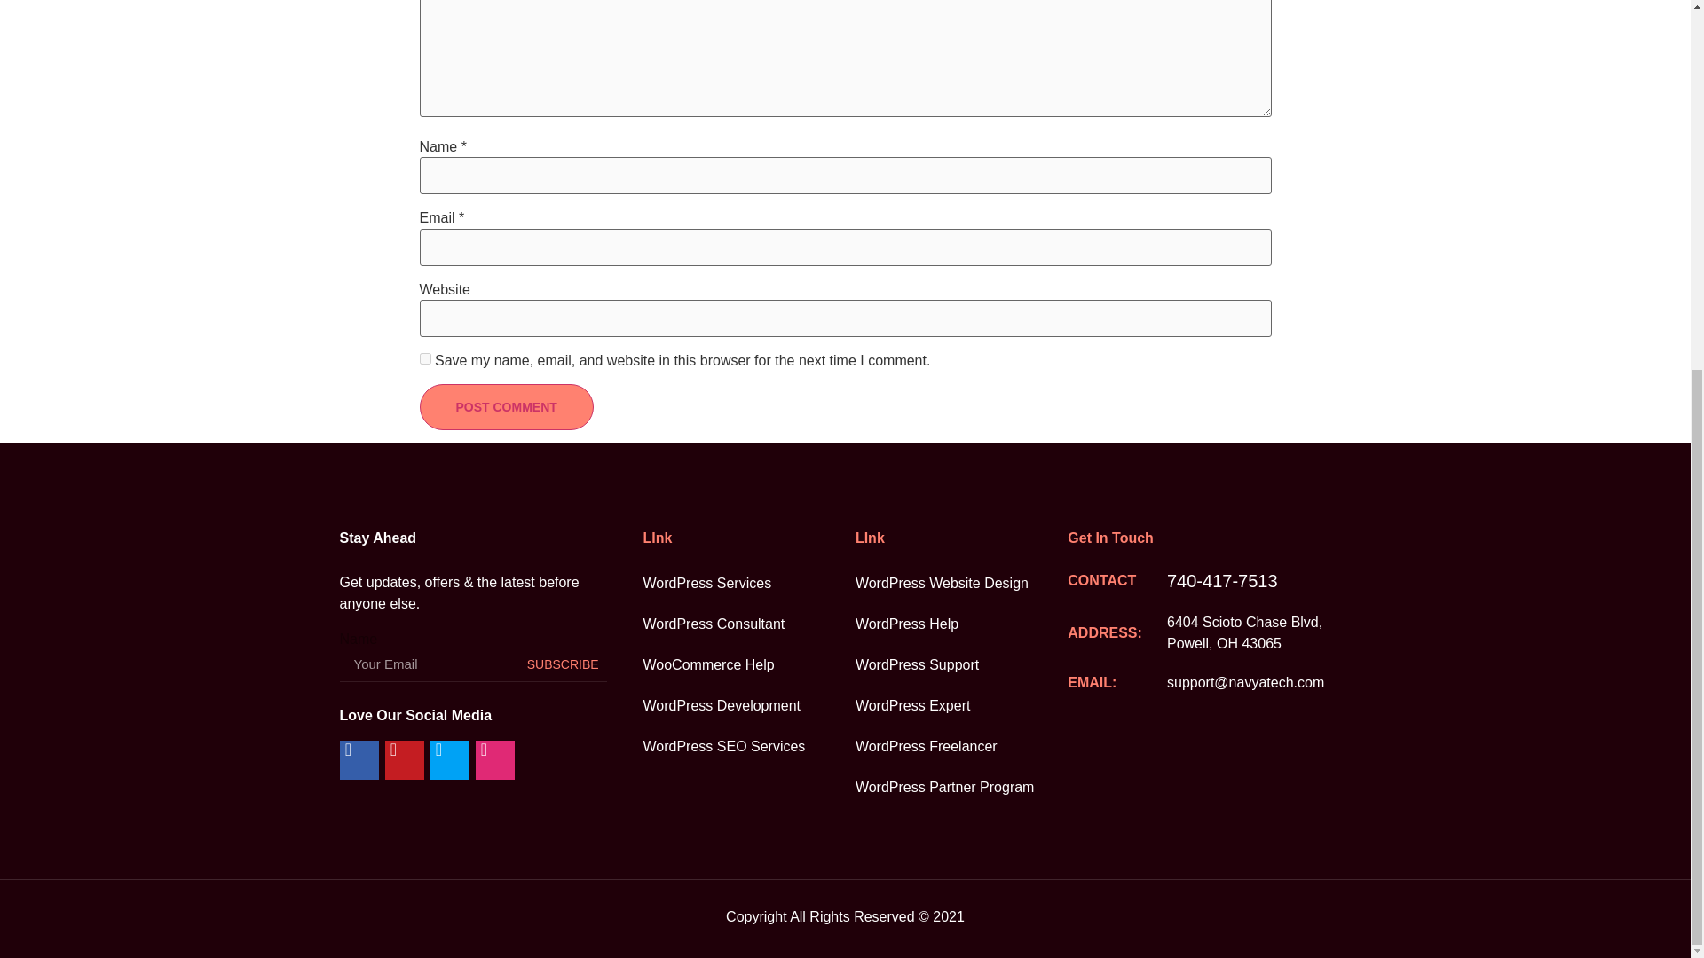 The height and width of the screenshot is (958, 1704). Describe the element at coordinates (424, 358) in the screenshot. I see `yes` at that location.